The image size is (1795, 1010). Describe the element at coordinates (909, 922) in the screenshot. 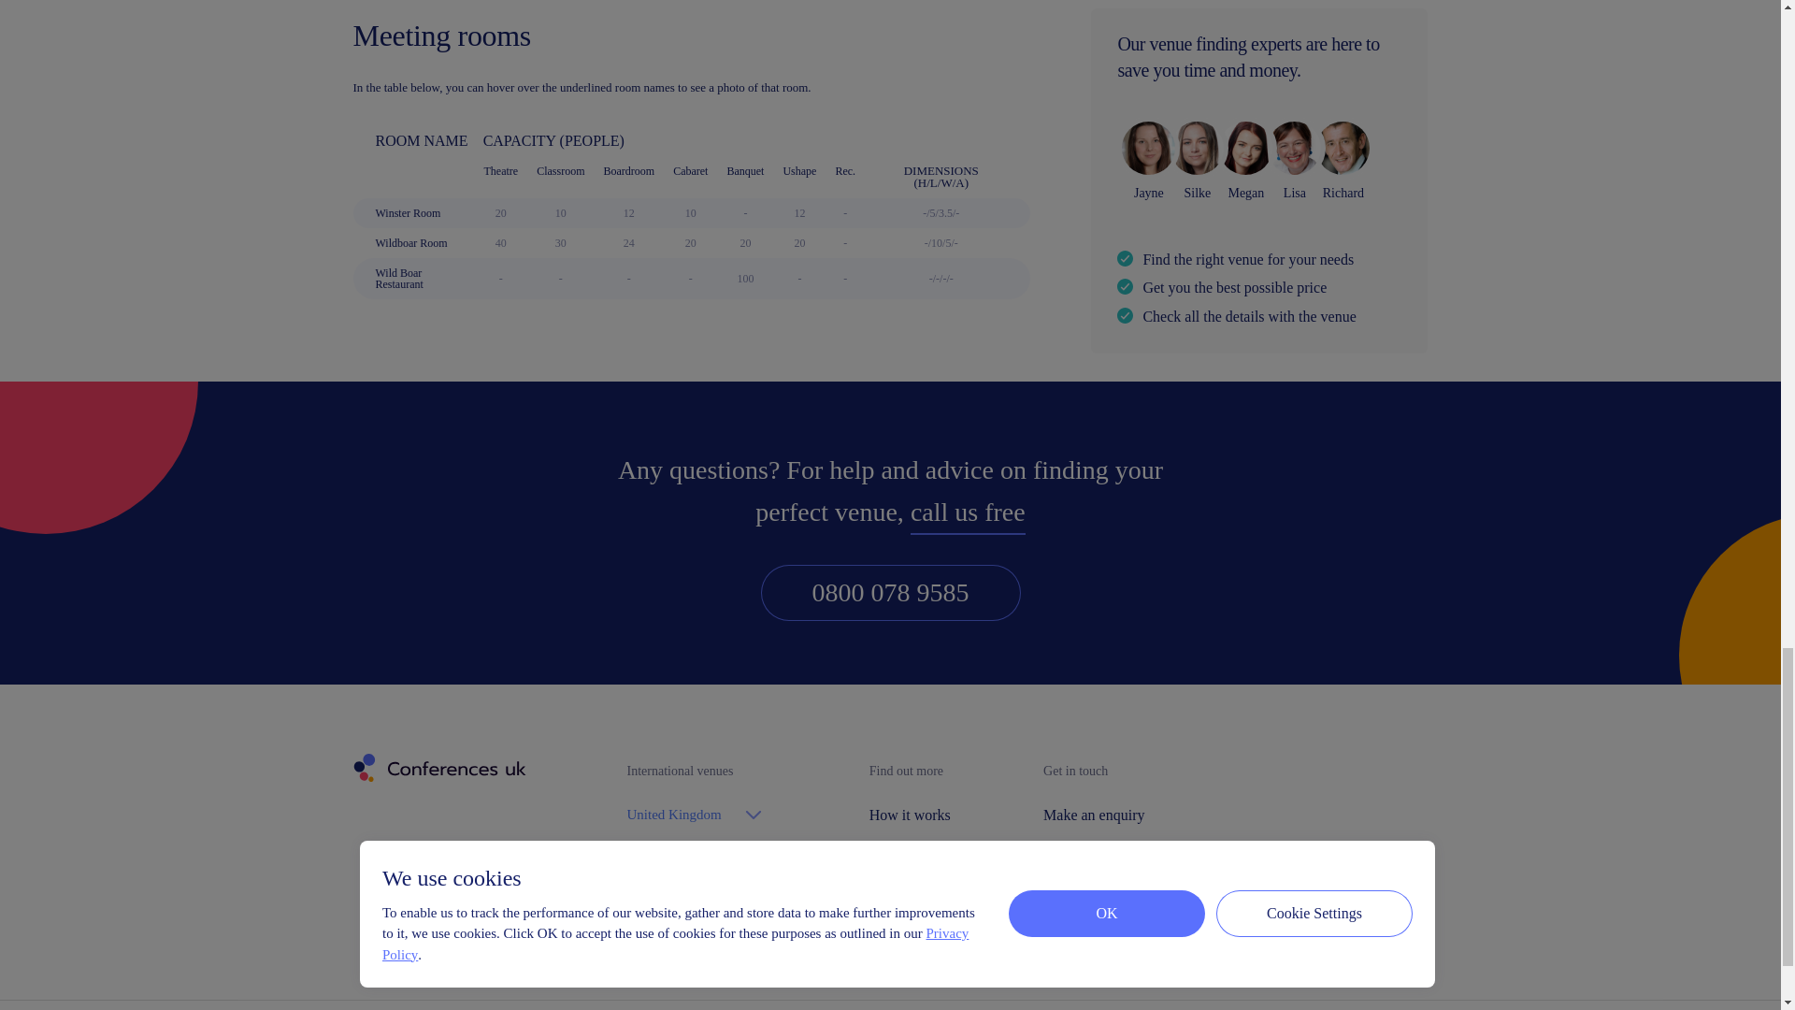

I see `Blog` at that location.